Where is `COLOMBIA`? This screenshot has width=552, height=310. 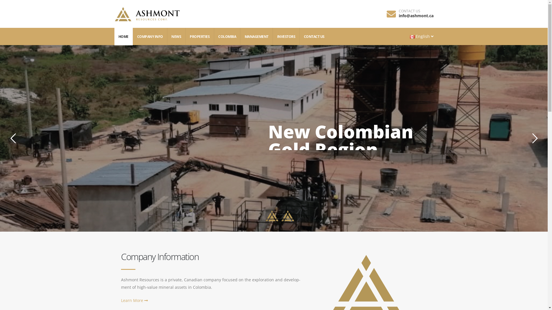
COLOMBIA is located at coordinates (227, 37).